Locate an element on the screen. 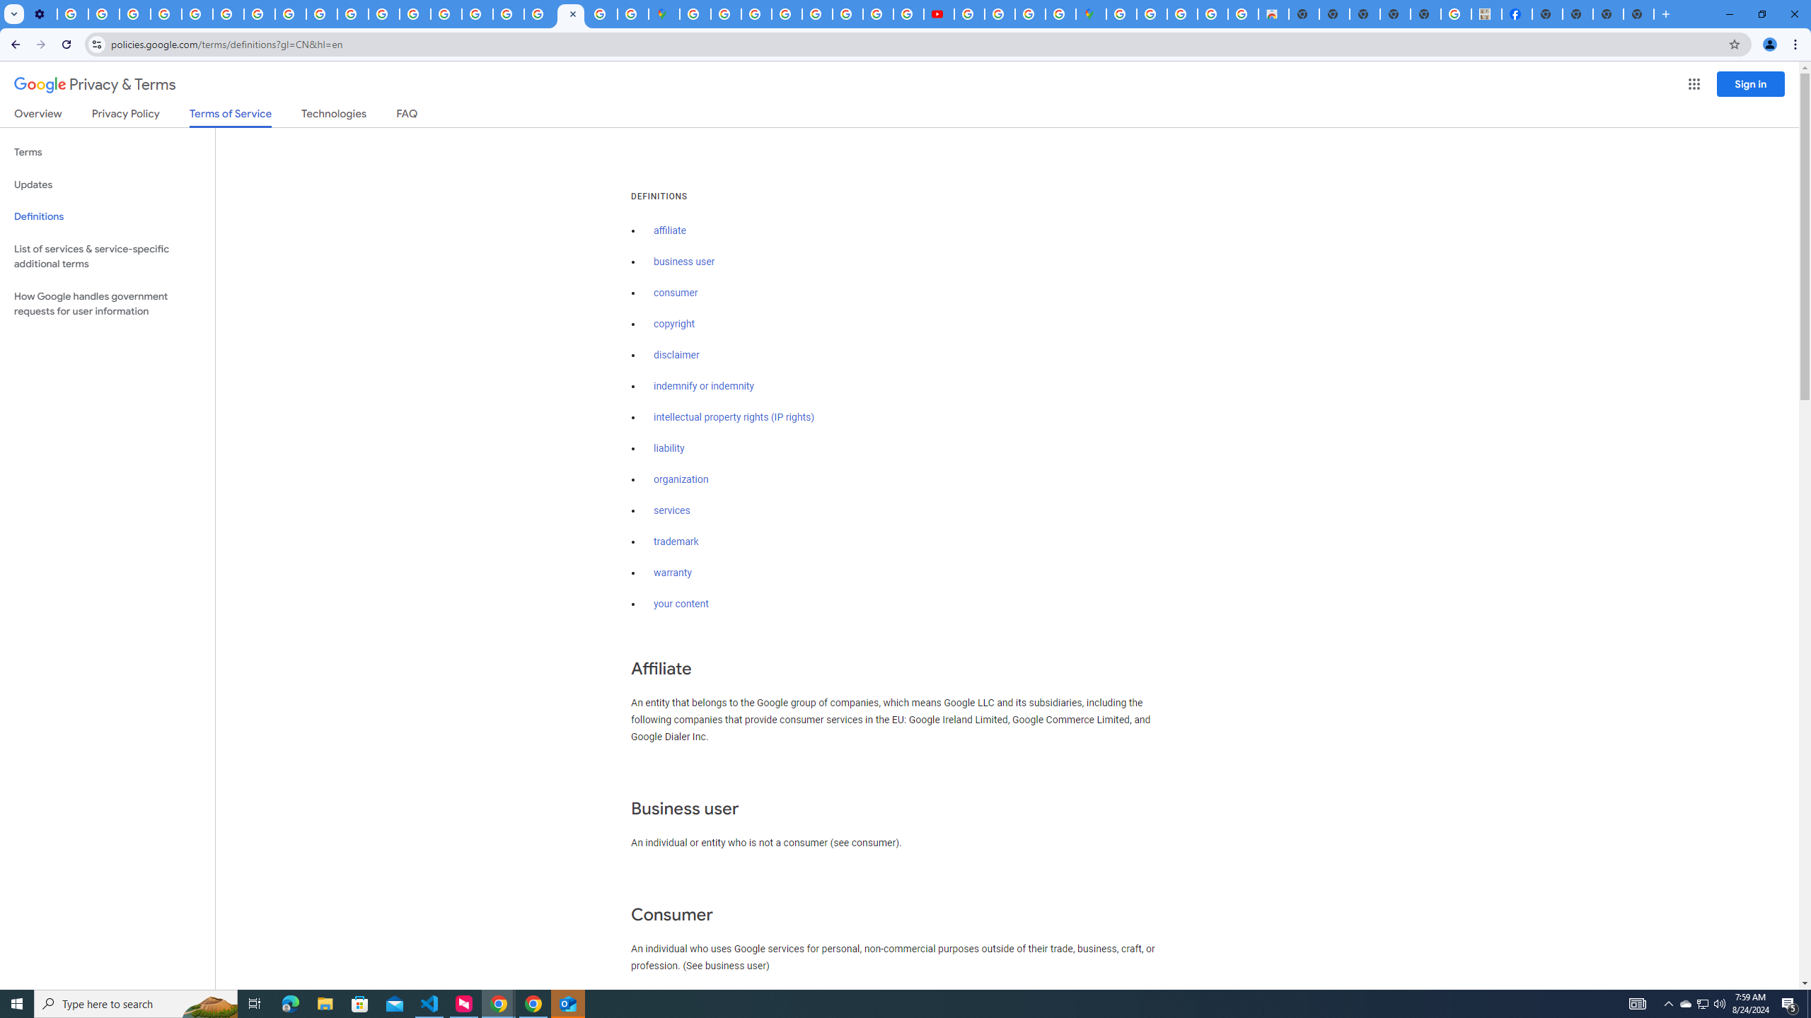 The height and width of the screenshot is (1018, 1811). Sign in - Google Accounts is located at coordinates (726, 14).